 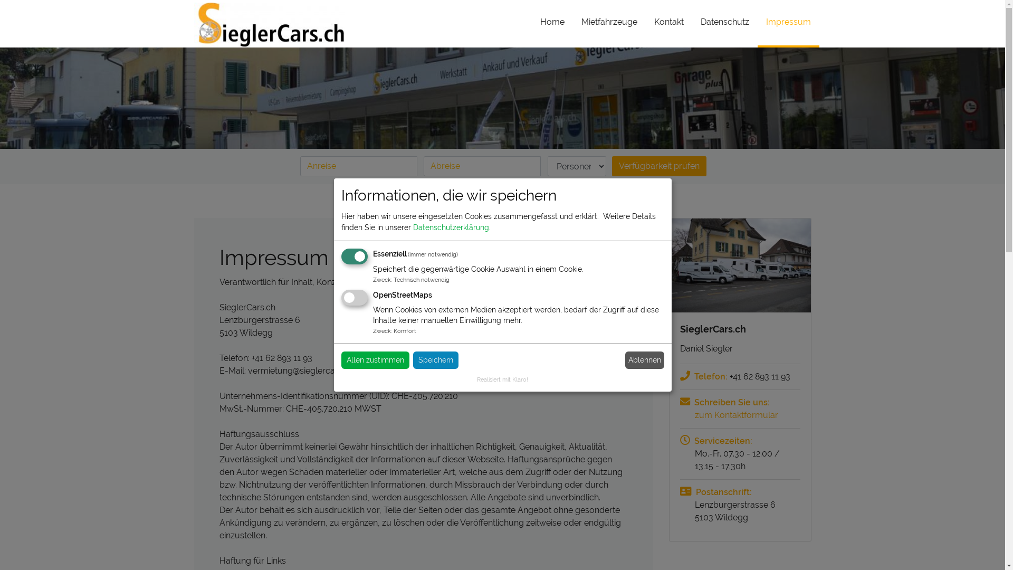 I want to click on Mietfahrzeuge, so click(x=609, y=28).